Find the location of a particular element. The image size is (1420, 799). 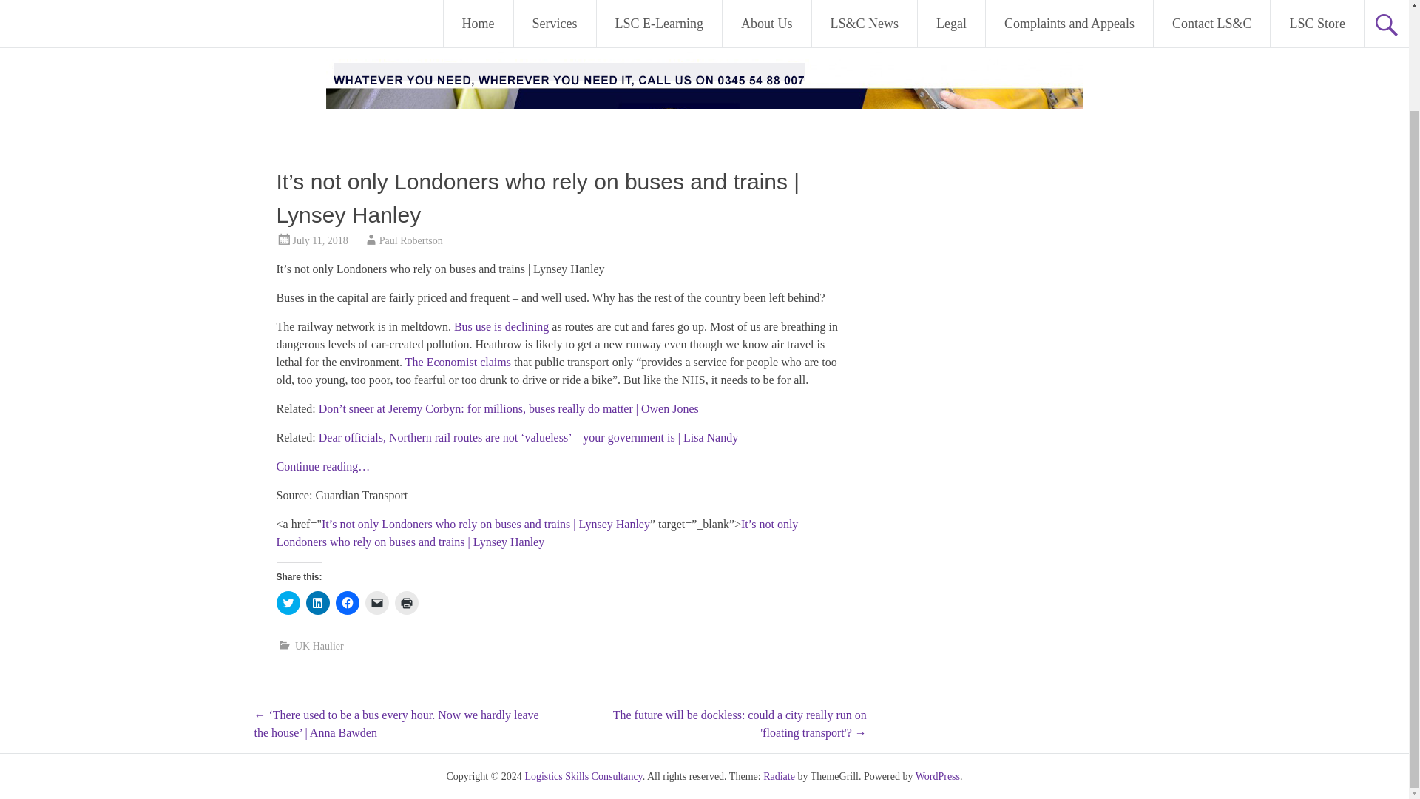

Click to email a link to a friend is located at coordinates (377, 602).